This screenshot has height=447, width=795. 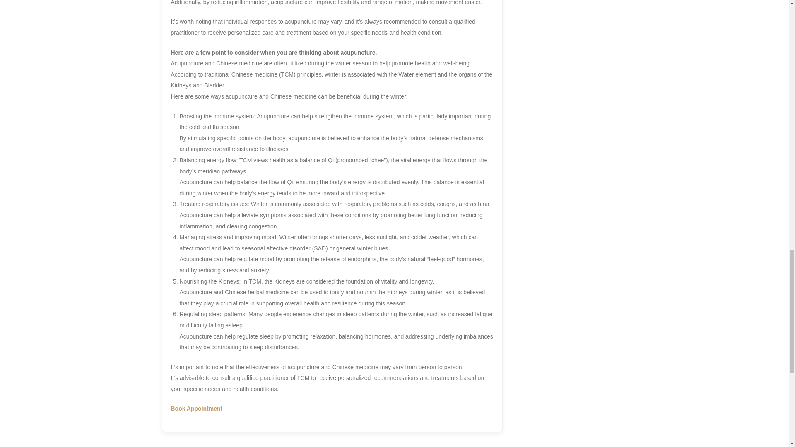 I want to click on Book Appointment, so click(x=196, y=408).